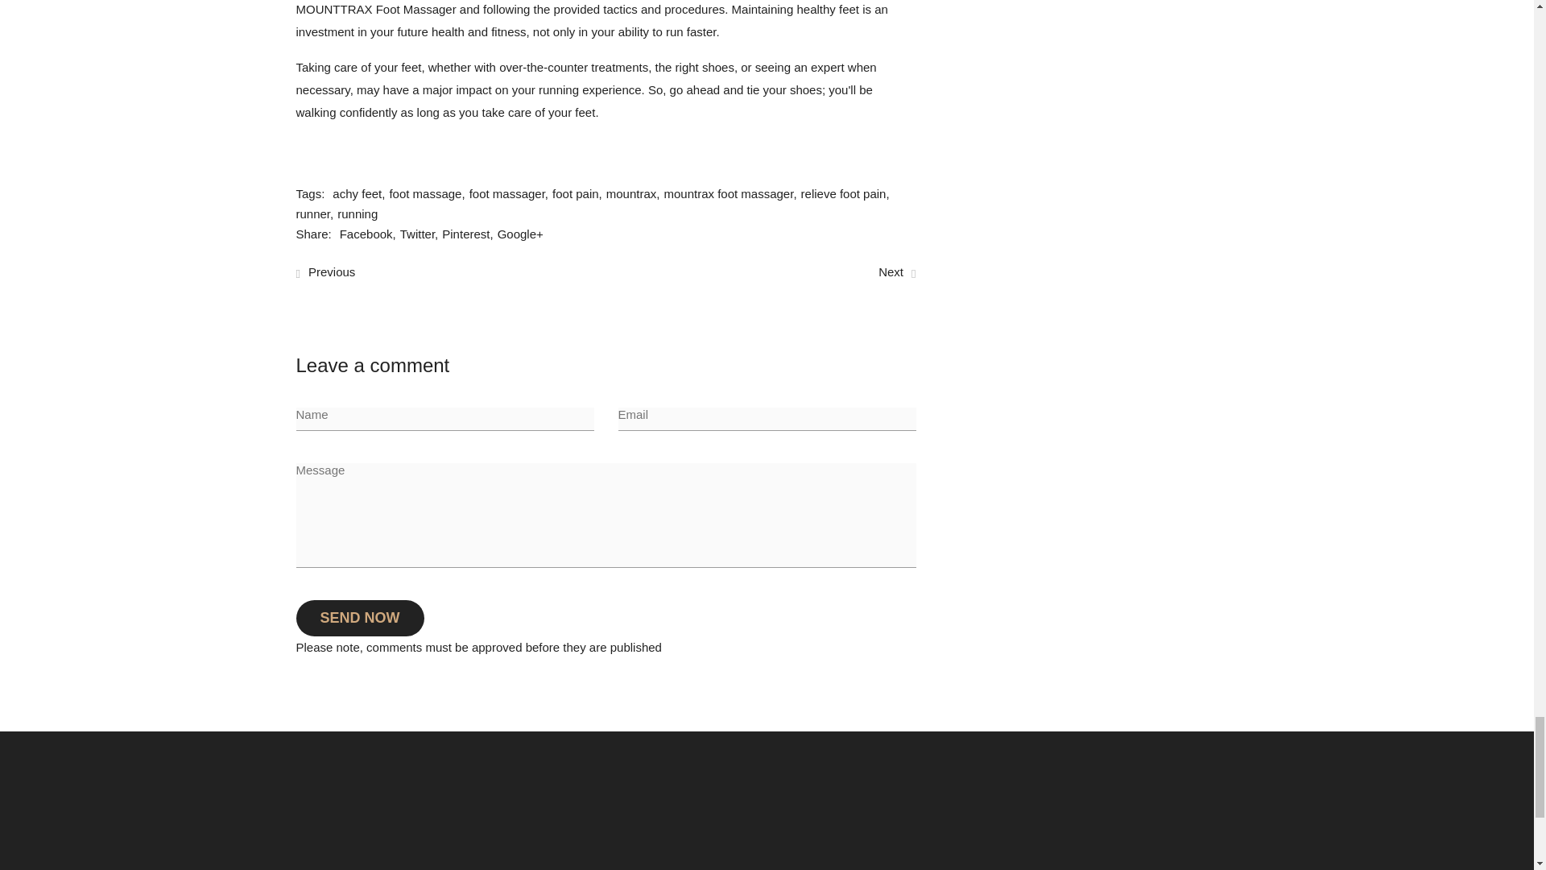  What do you see at coordinates (361, 193) in the screenshot?
I see `achy feet` at bounding box center [361, 193].